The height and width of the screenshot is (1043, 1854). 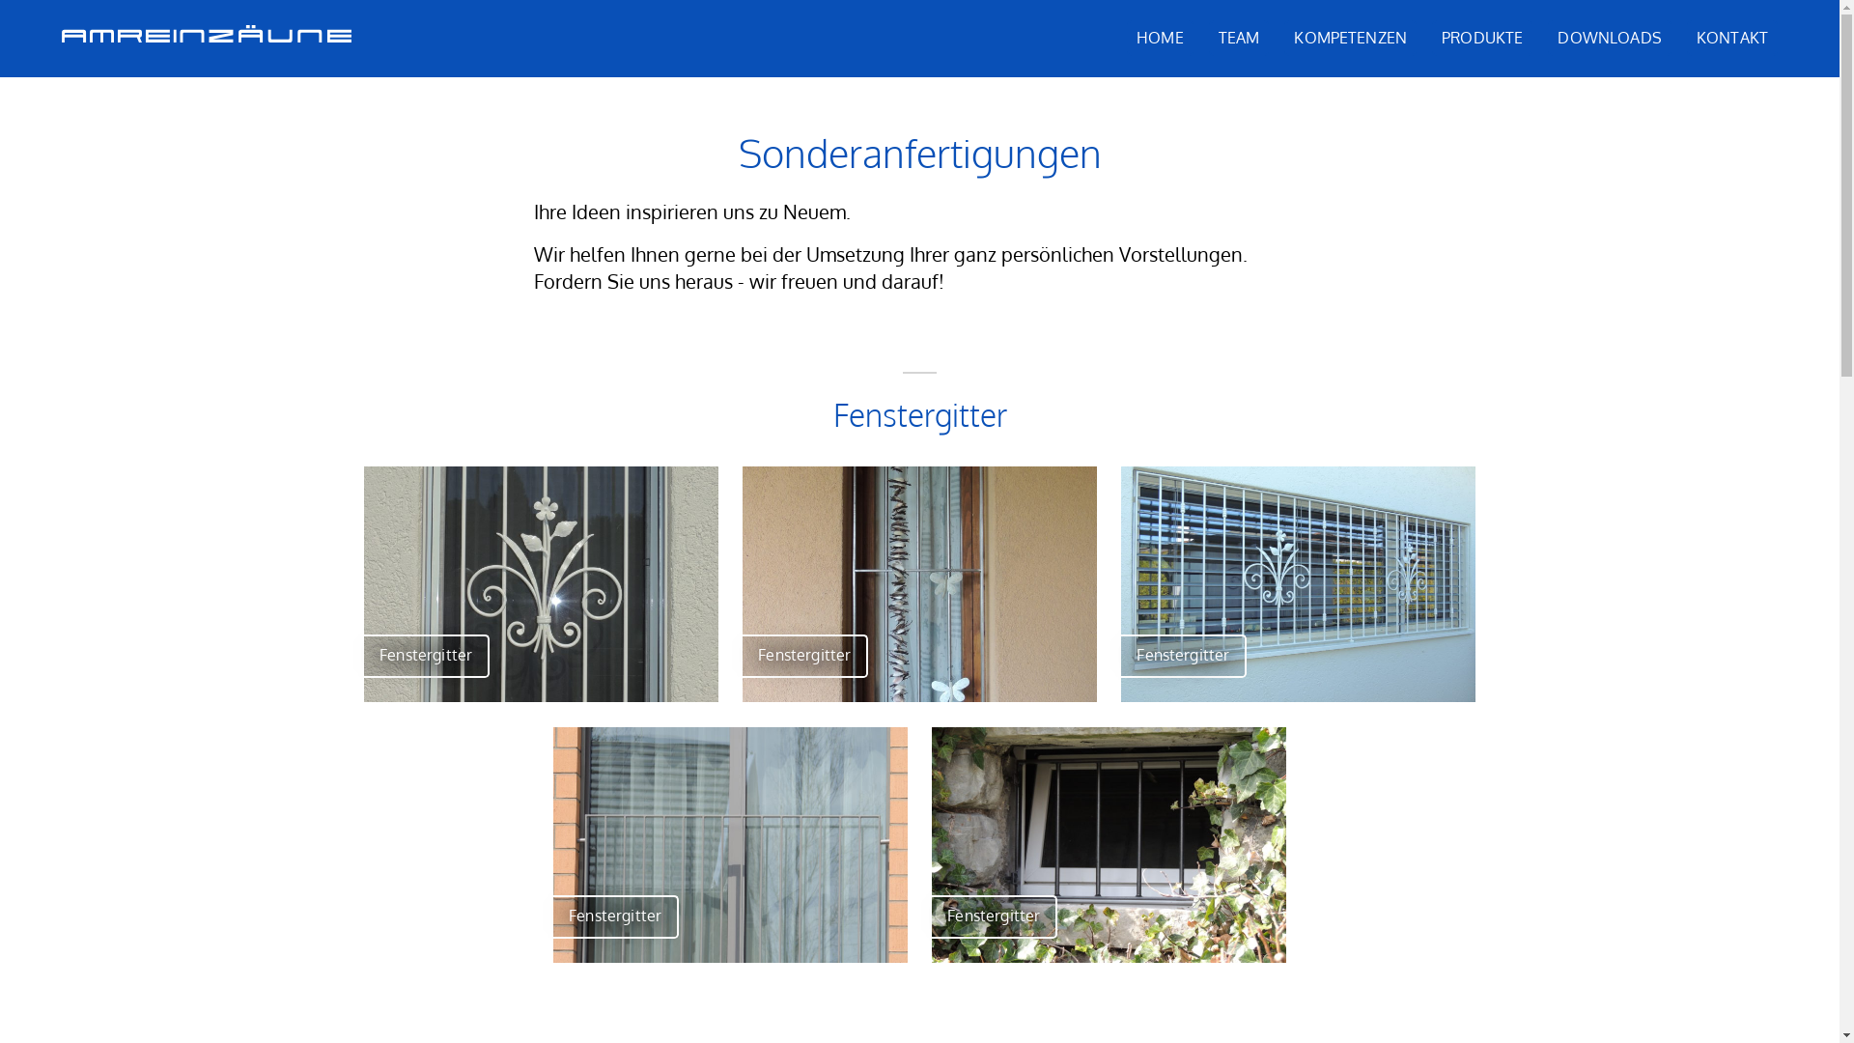 I want to click on Fenstergitter, so click(x=541, y=584).